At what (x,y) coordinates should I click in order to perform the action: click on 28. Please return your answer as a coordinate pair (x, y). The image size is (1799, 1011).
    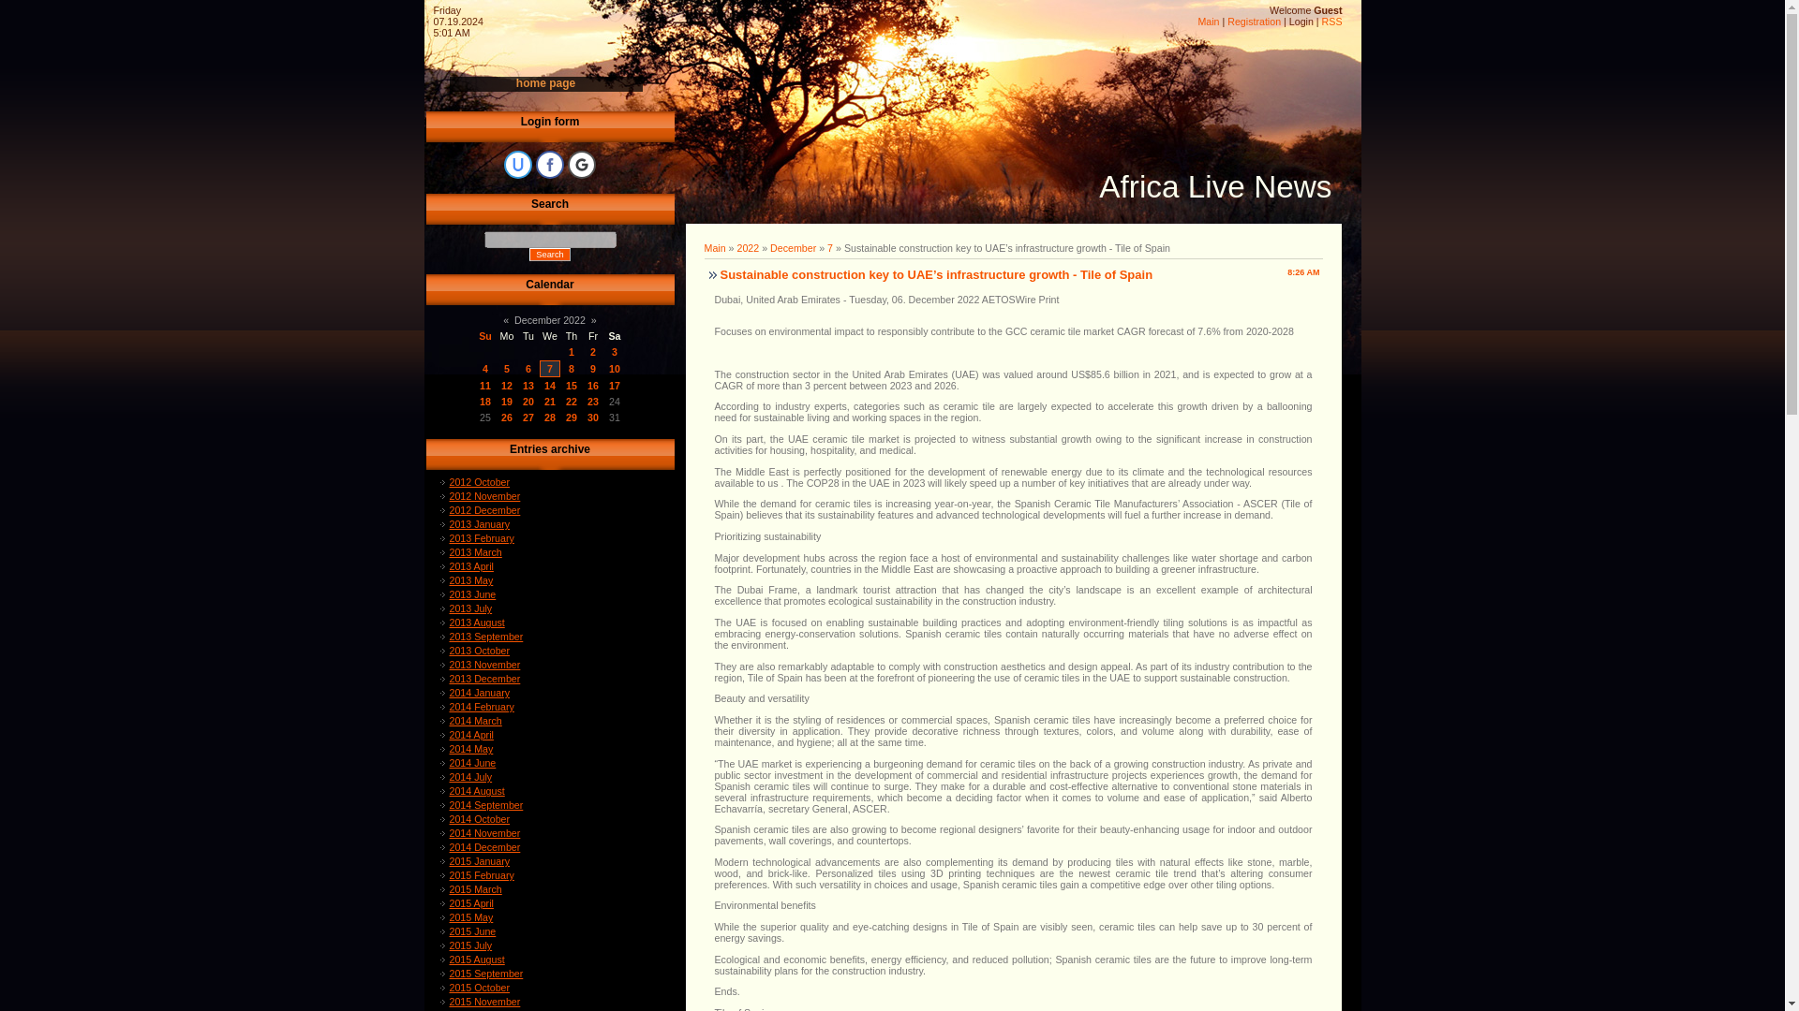
    Looking at the image, I should click on (550, 418).